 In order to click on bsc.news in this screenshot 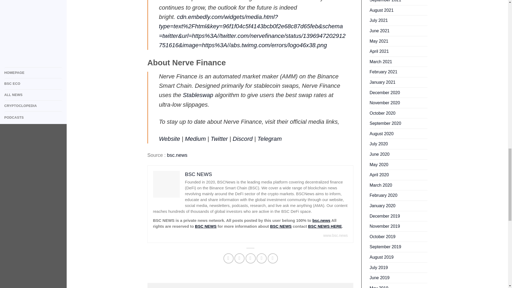, I will do `click(321, 220)`.